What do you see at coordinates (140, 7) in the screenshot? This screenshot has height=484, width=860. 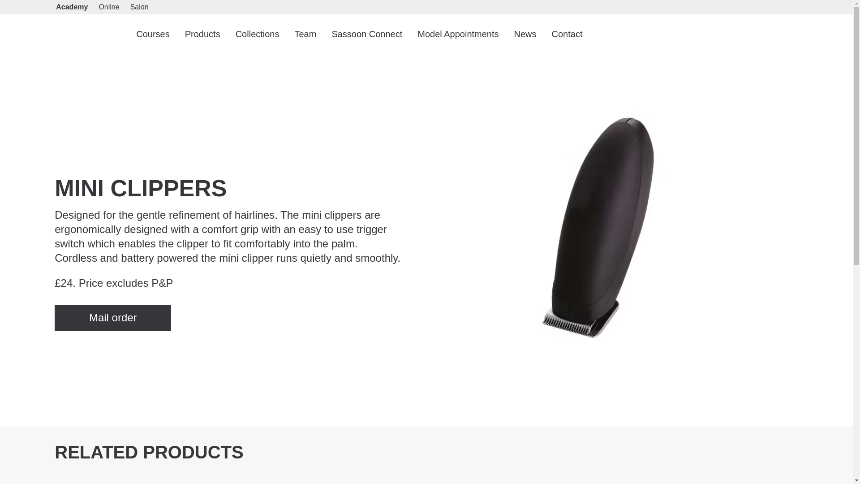 I see `Salon` at bounding box center [140, 7].